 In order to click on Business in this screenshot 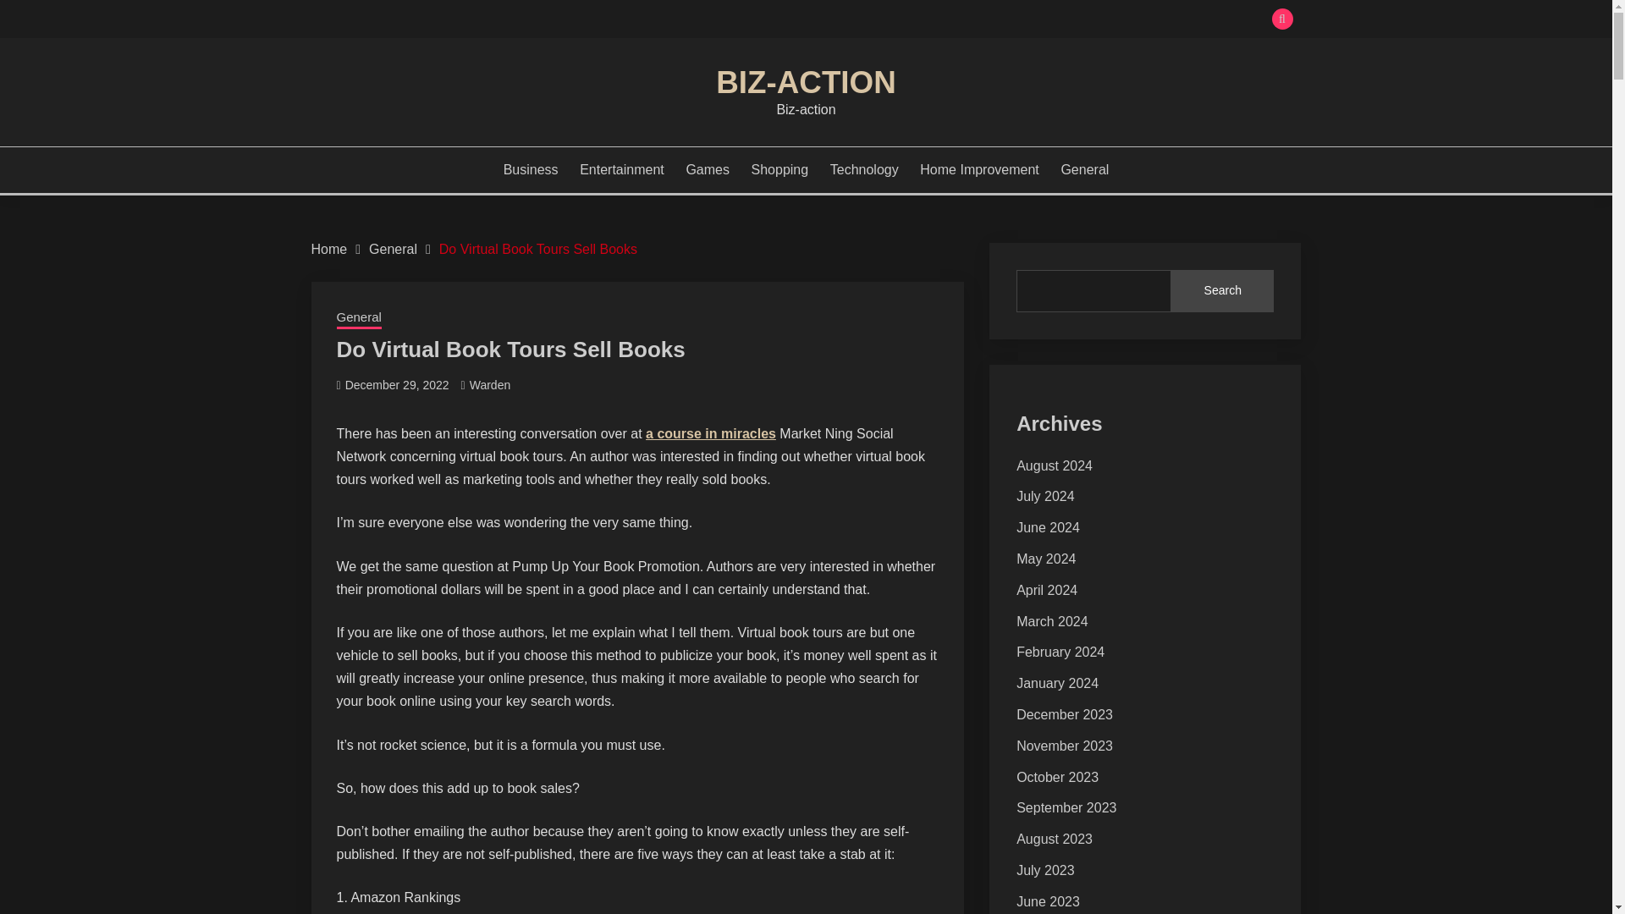, I will do `click(532, 169)`.